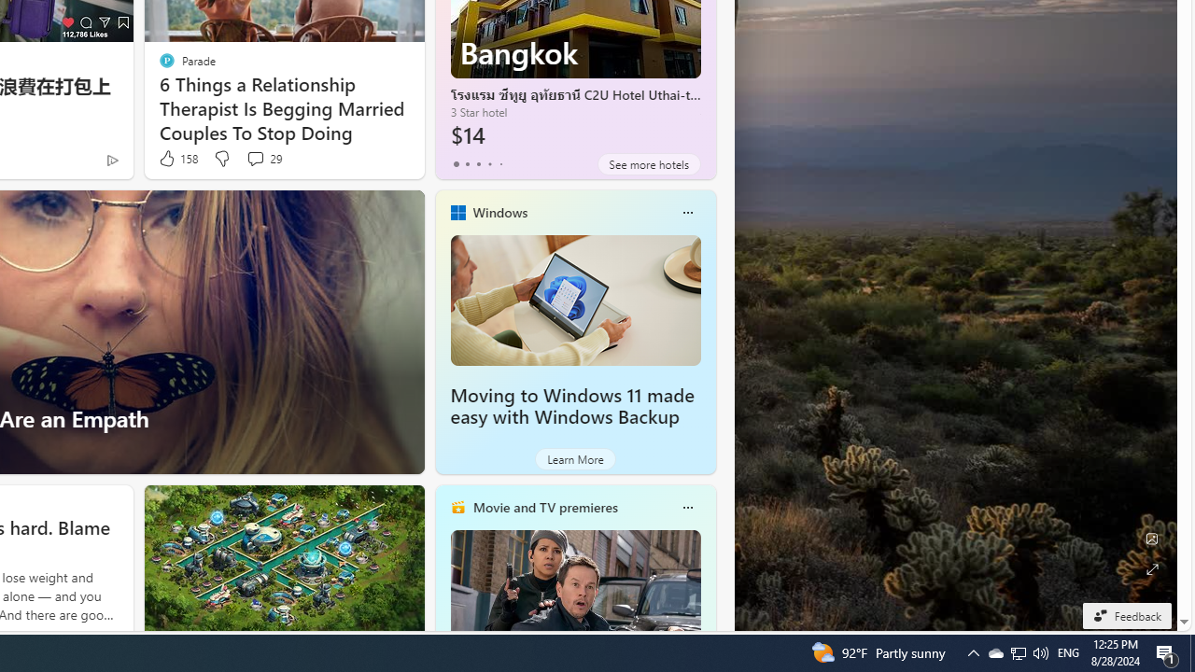 This screenshot has height=672, width=1195. What do you see at coordinates (478, 164) in the screenshot?
I see `tab-2` at bounding box center [478, 164].